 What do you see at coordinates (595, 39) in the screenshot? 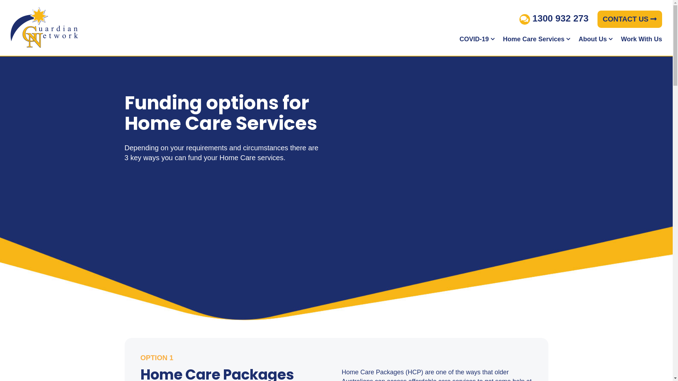
I see `About Us` at bounding box center [595, 39].